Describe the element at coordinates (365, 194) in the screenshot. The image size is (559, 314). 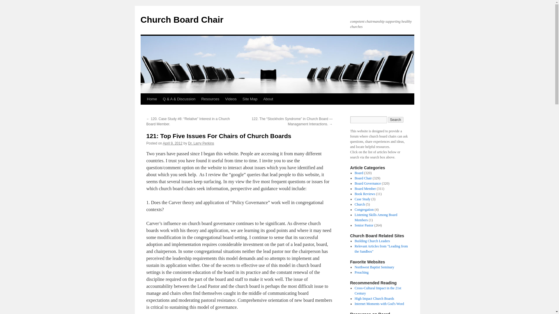
I see `Book Reviews` at that location.